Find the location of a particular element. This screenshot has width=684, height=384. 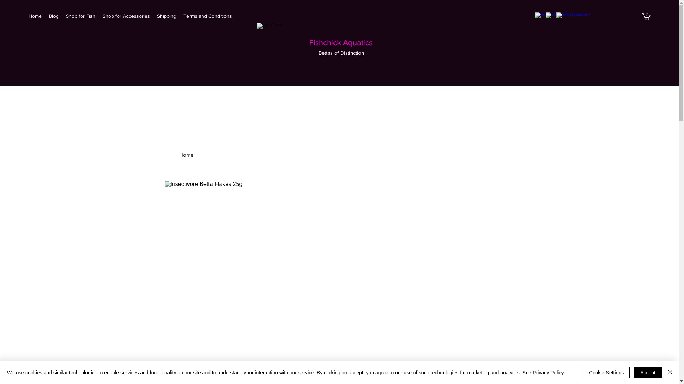

Home is located at coordinates (35, 16).